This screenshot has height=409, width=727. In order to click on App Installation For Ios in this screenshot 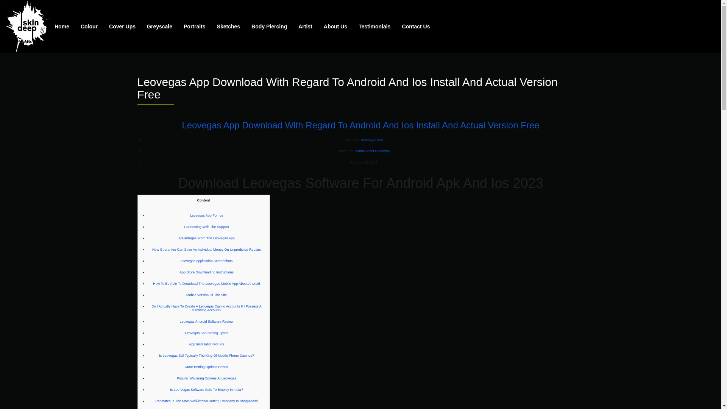, I will do `click(206, 344)`.